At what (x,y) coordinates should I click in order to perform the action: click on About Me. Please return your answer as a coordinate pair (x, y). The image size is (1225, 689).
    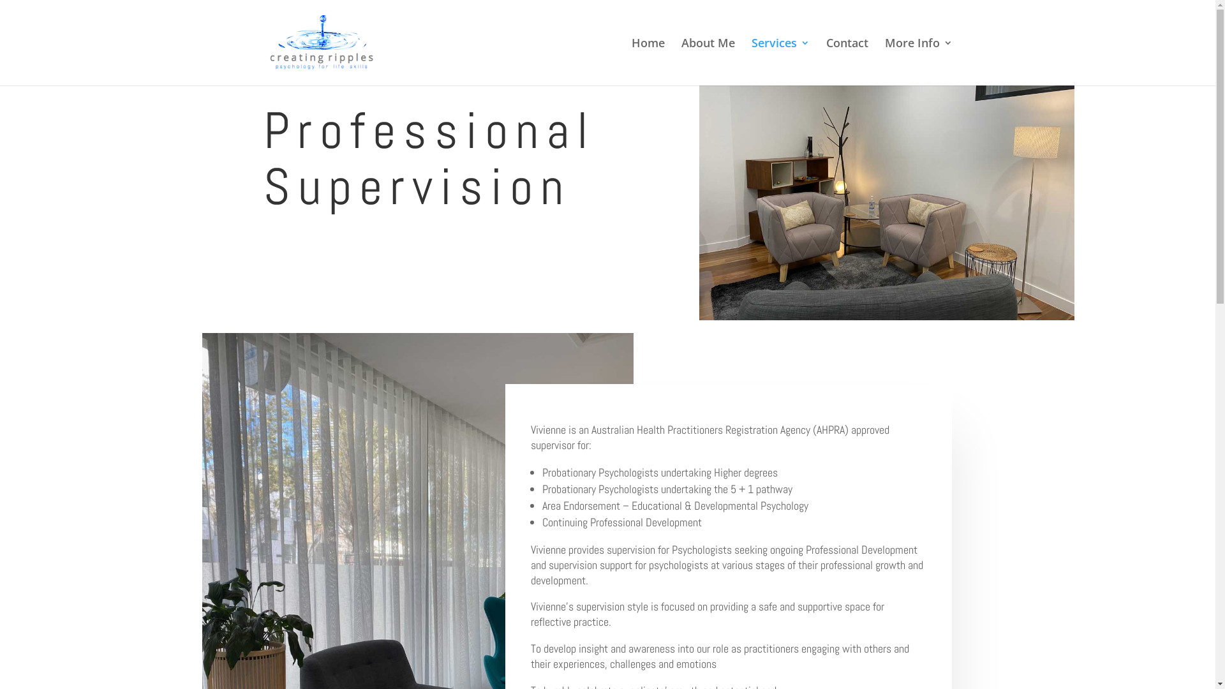
    Looking at the image, I should click on (708, 62).